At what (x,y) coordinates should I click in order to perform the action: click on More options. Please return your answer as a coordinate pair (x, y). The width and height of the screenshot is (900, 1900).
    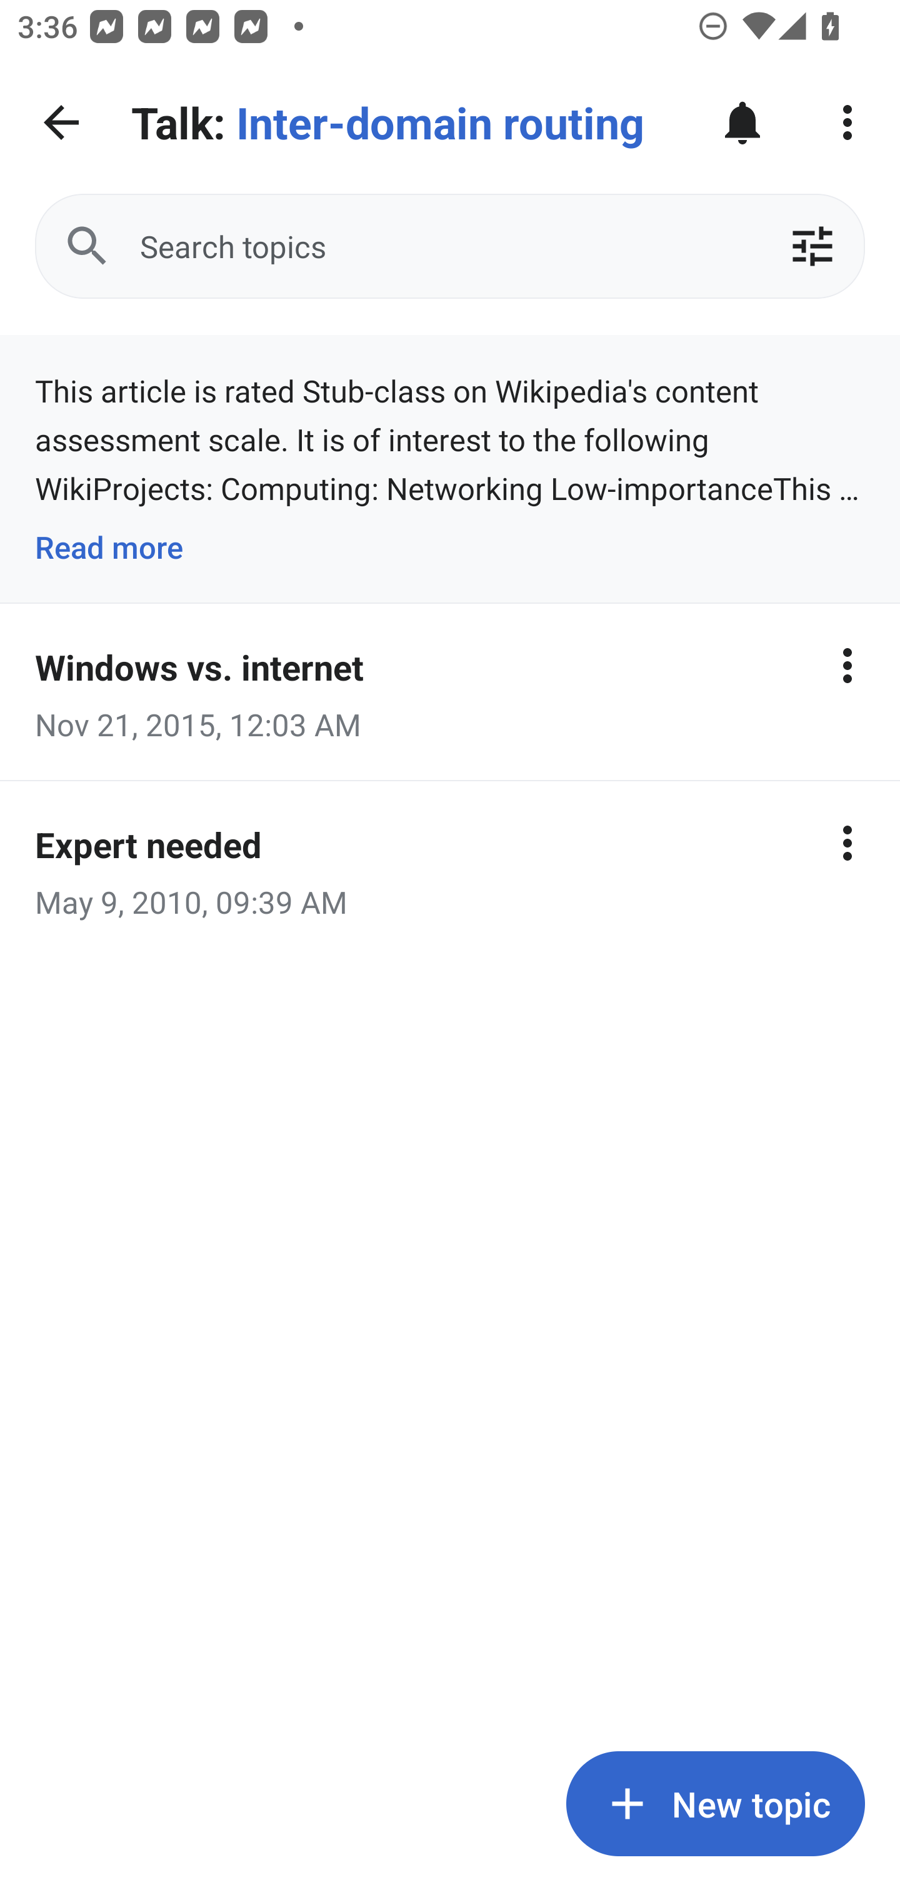
    Looking at the image, I should click on (847, 842).